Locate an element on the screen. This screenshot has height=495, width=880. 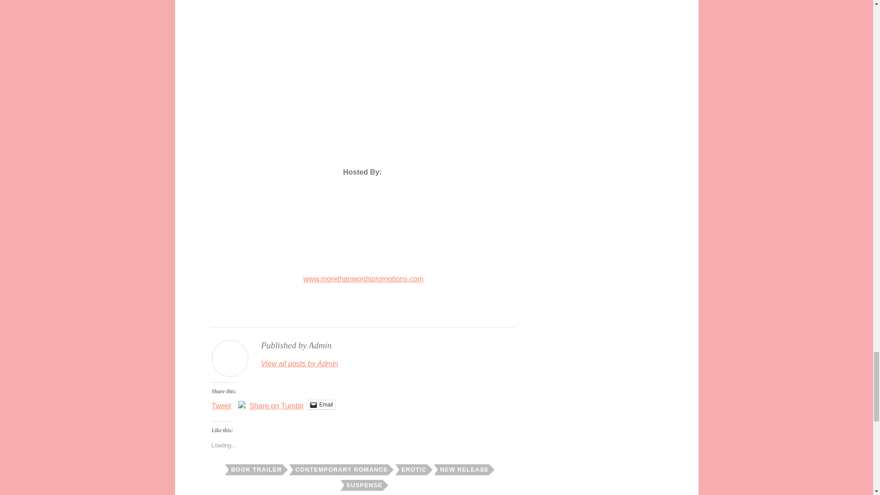
Share on Tumblr is located at coordinates (276, 404).